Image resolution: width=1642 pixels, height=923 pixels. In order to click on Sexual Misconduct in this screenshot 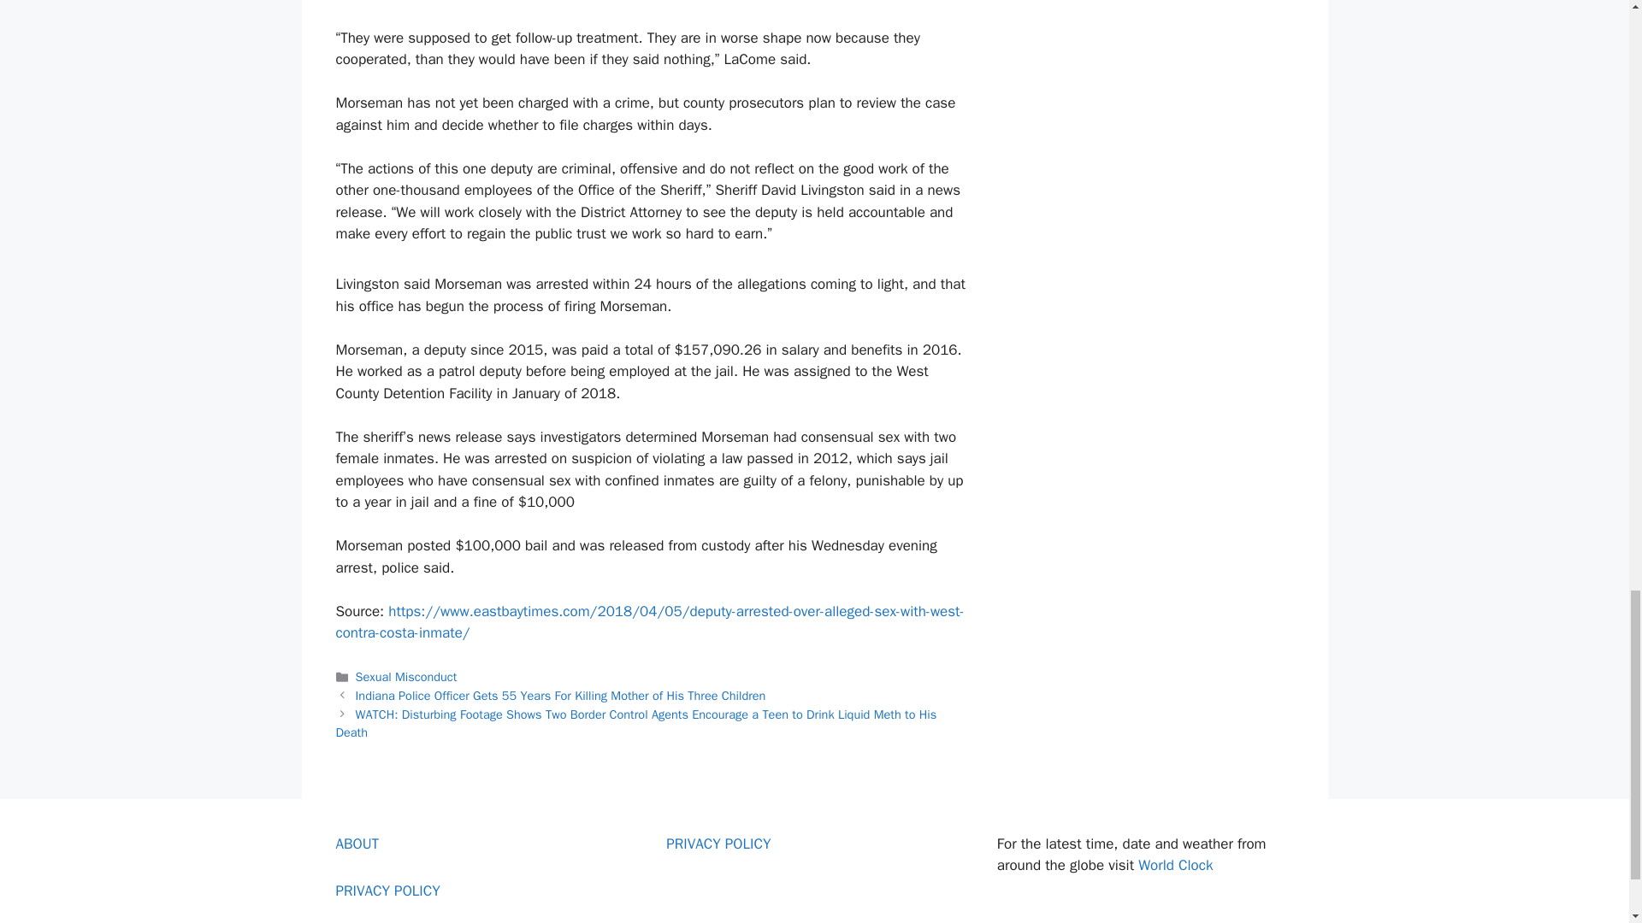, I will do `click(407, 677)`.